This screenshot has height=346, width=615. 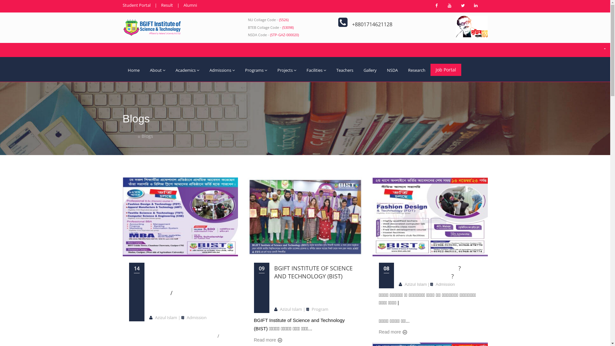 I want to click on Read more, so click(x=268, y=340).